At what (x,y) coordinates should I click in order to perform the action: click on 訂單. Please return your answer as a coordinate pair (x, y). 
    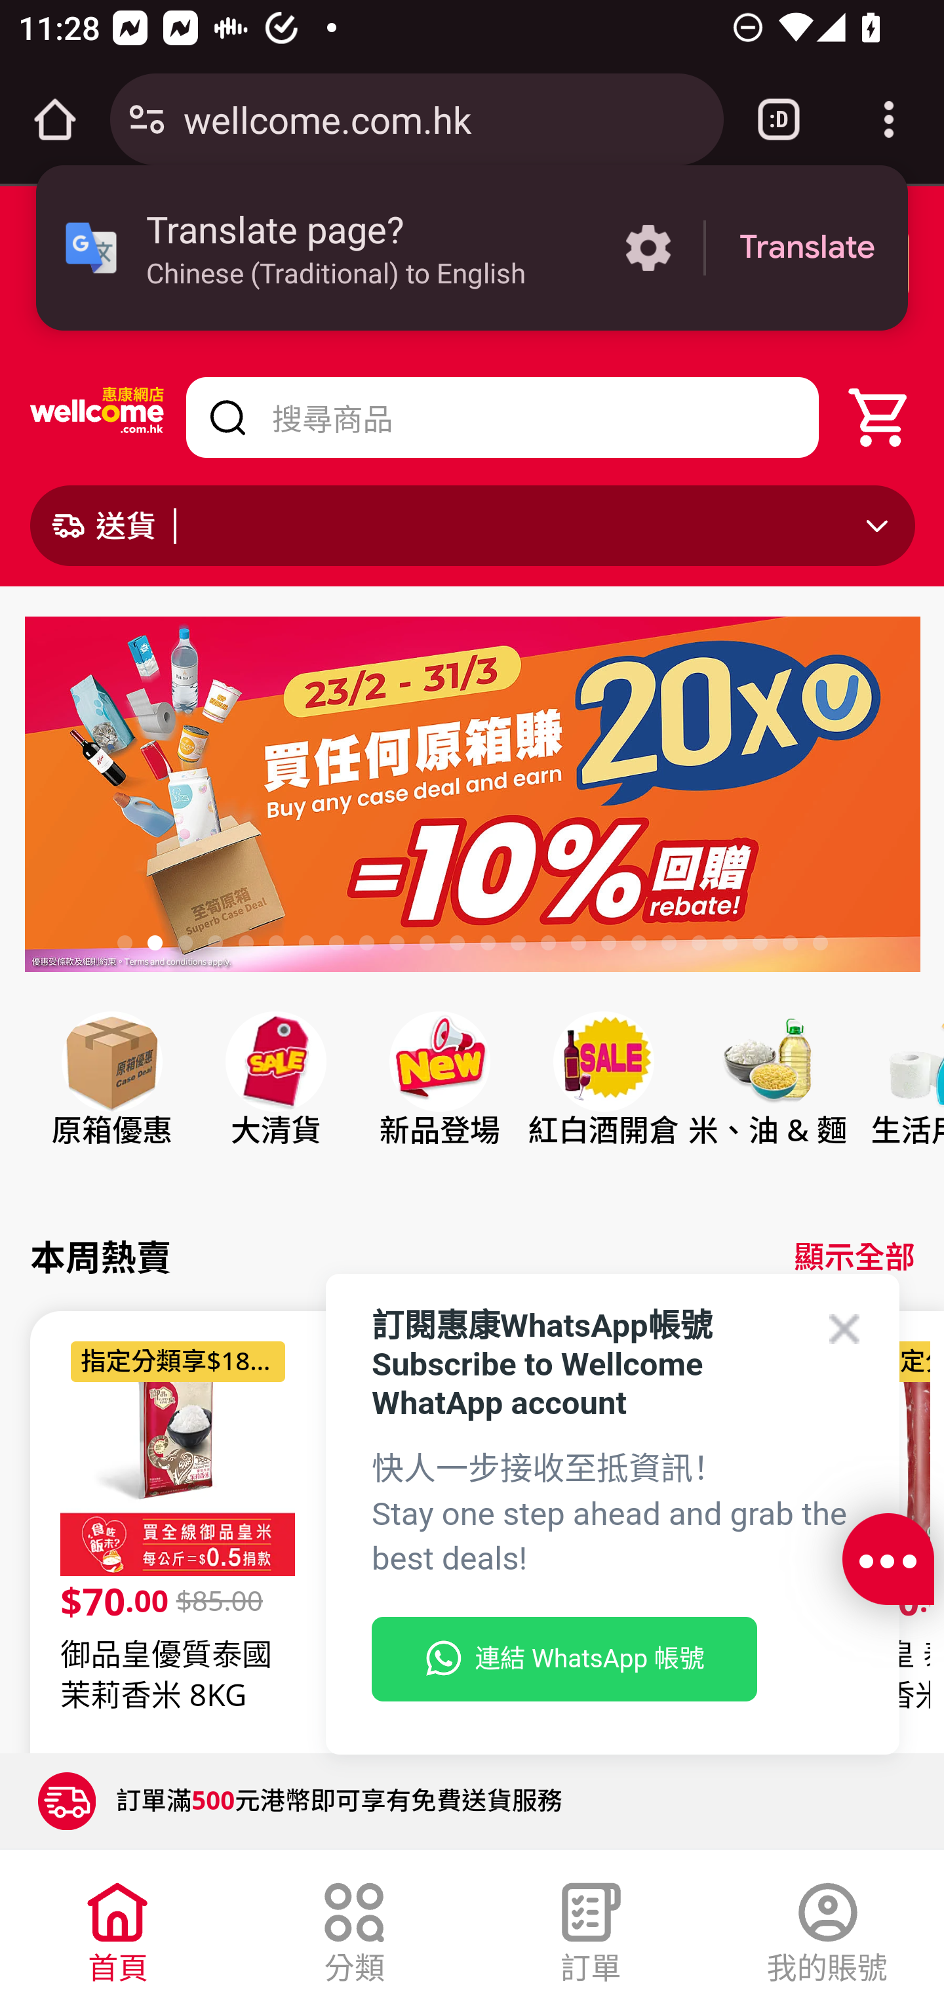
    Looking at the image, I should click on (591, 1927).